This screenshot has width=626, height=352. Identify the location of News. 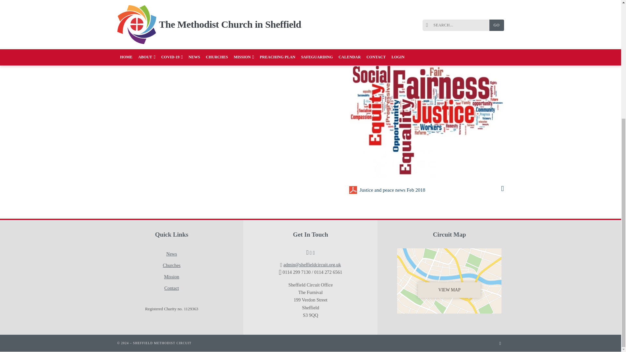
(171, 254).